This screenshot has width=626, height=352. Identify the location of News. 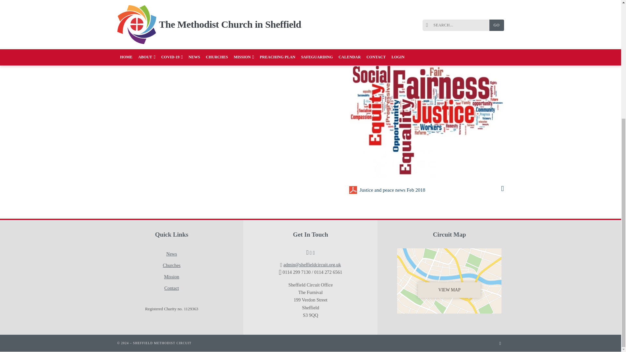
(171, 254).